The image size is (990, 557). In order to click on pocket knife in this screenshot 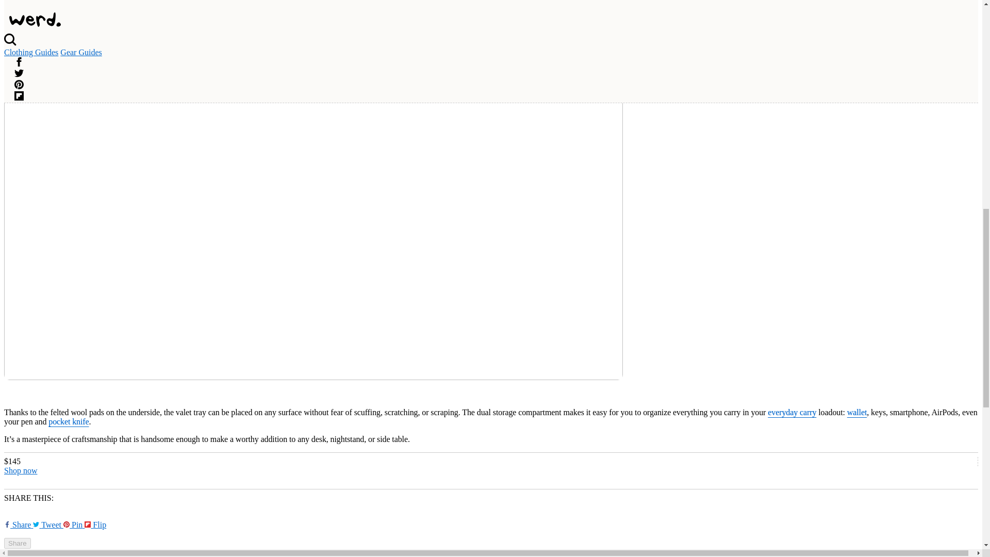, I will do `click(69, 421)`.